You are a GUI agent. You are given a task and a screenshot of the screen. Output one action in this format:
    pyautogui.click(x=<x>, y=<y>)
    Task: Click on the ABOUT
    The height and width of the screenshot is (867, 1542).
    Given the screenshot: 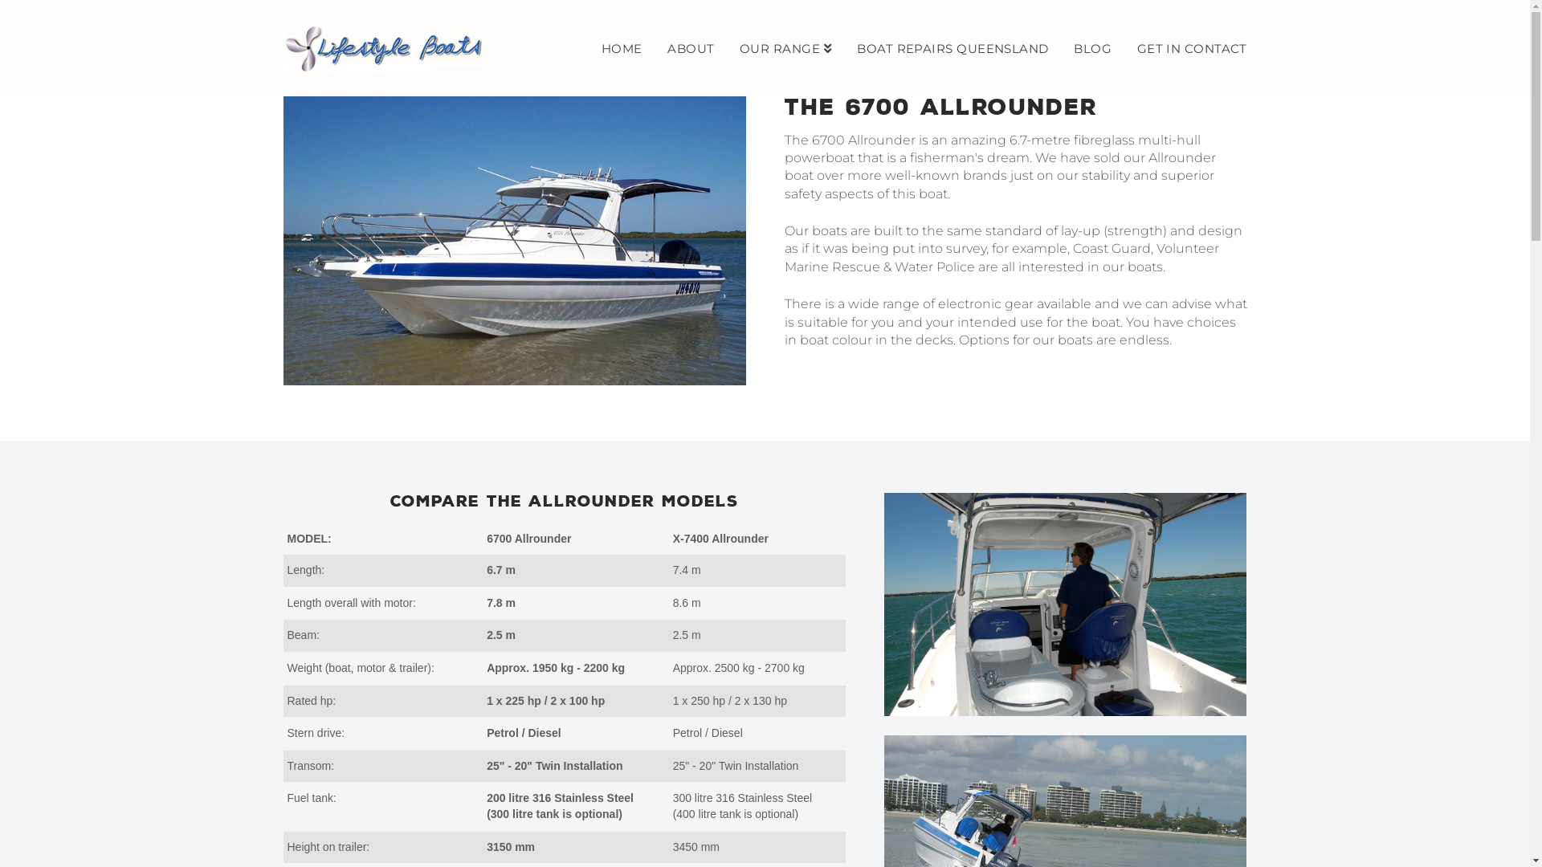 What is the action you would take?
    pyautogui.click(x=691, y=48)
    